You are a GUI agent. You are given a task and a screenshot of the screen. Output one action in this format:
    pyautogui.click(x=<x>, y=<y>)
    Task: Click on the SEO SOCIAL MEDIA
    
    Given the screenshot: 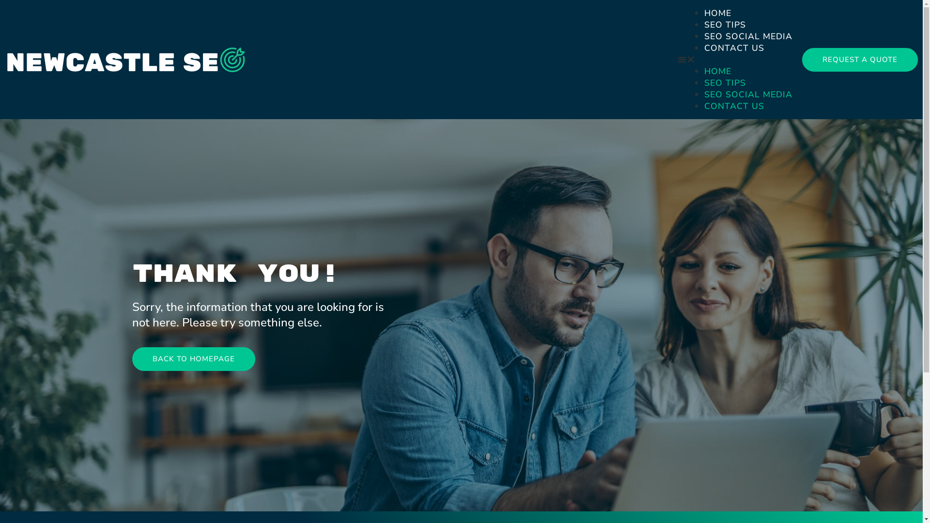 What is the action you would take?
    pyautogui.click(x=748, y=36)
    